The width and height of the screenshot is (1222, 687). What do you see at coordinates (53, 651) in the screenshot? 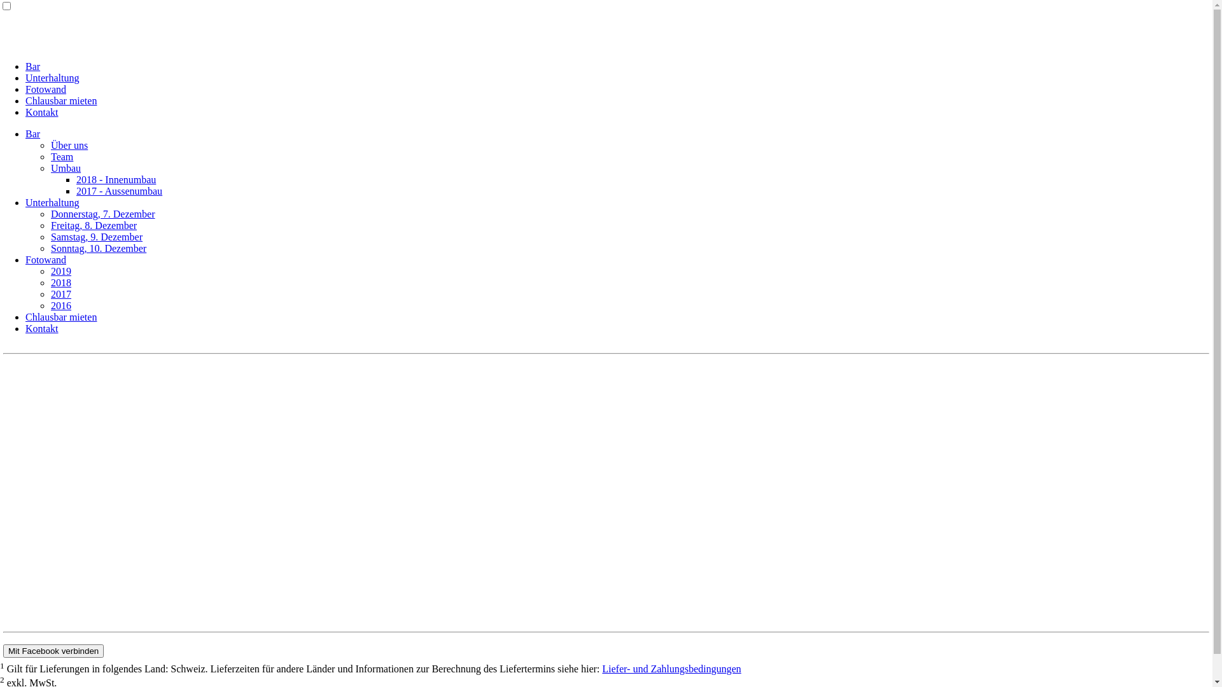
I see `Mit Facebook verbinden` at bounding box center [53, 651].